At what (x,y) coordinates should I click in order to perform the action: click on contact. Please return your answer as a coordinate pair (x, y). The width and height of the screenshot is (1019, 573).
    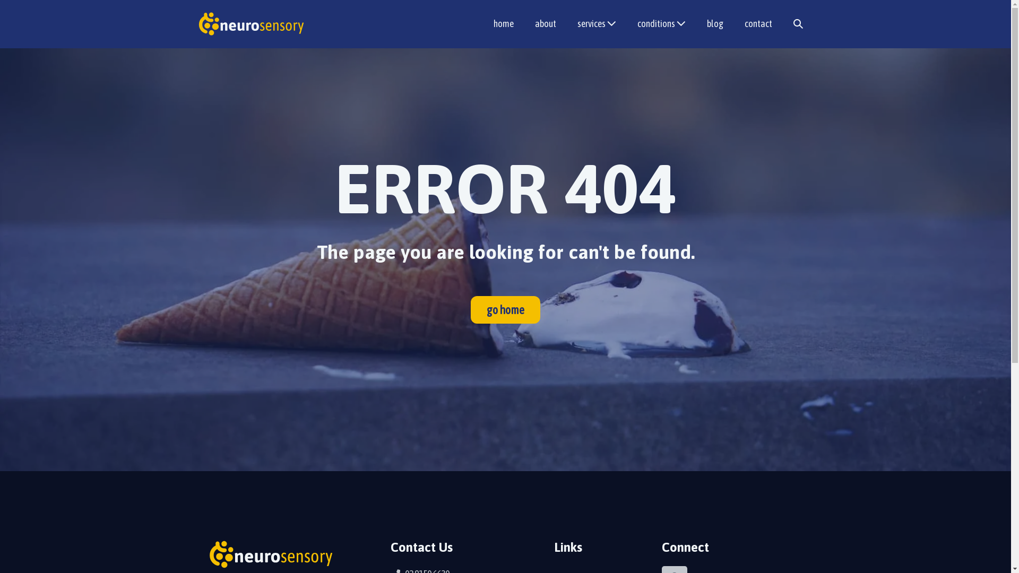
    Looking at the image, I should click on (758, 24).